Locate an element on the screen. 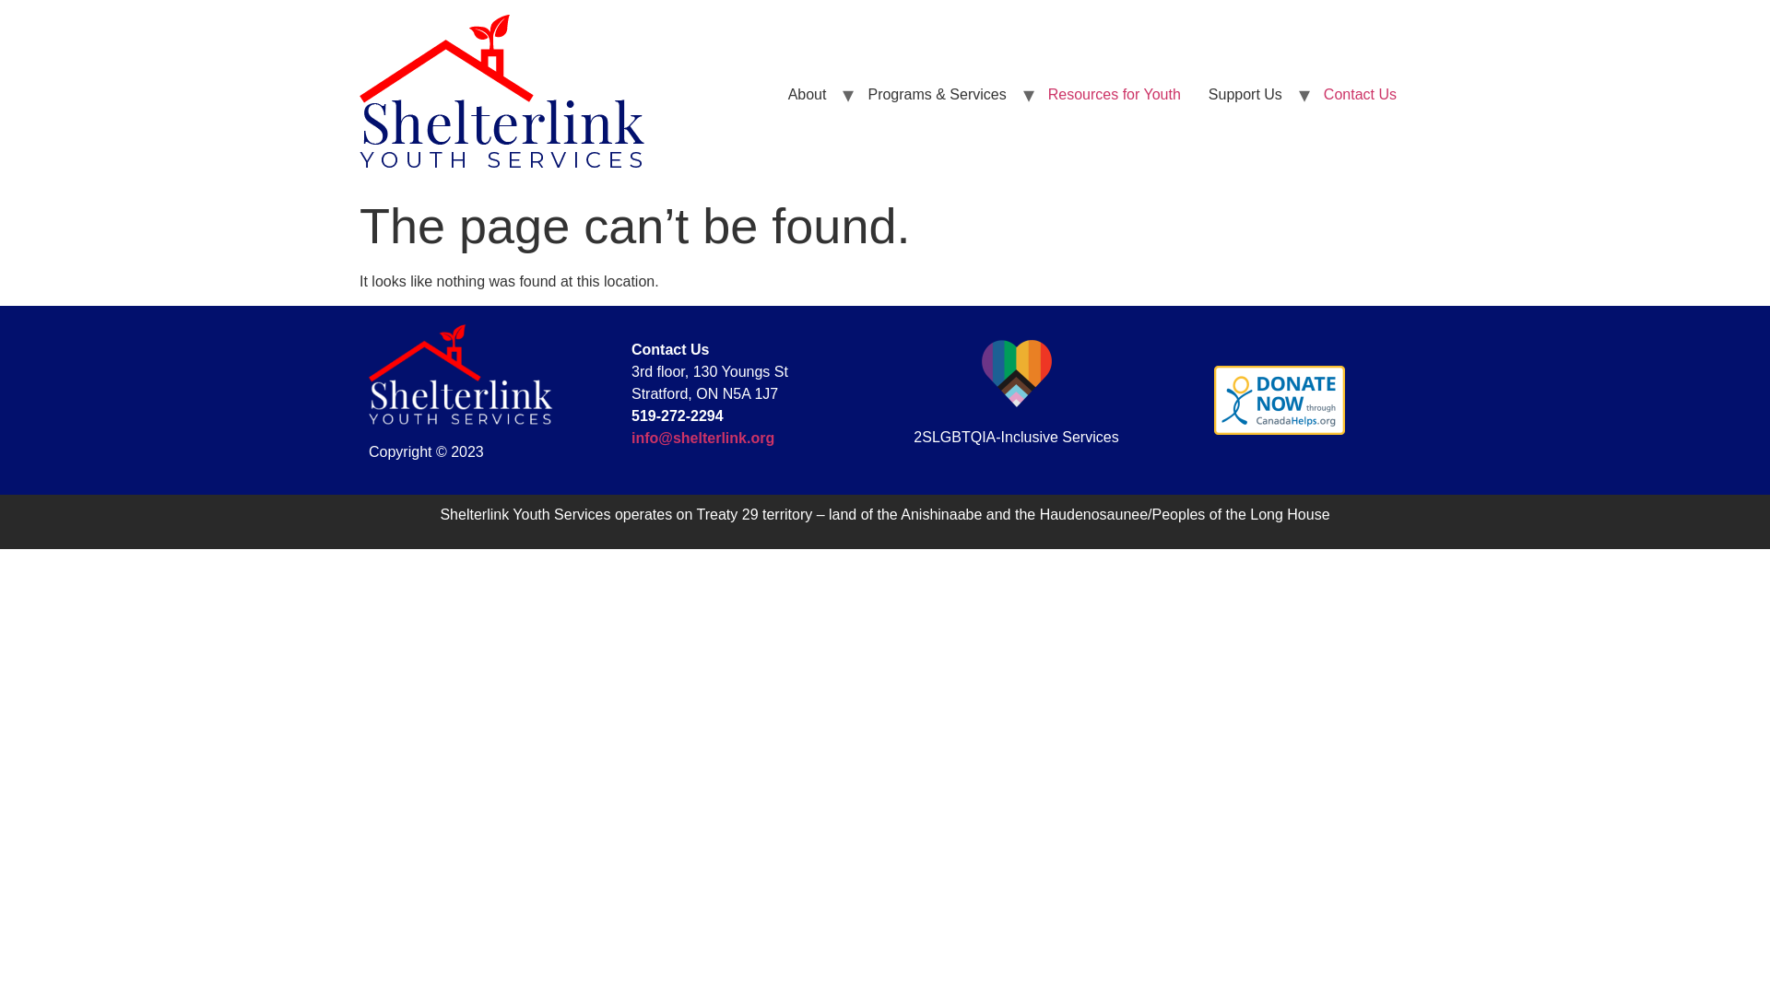  donate-canada-helps-02 is located at coordinates (1278, 400).